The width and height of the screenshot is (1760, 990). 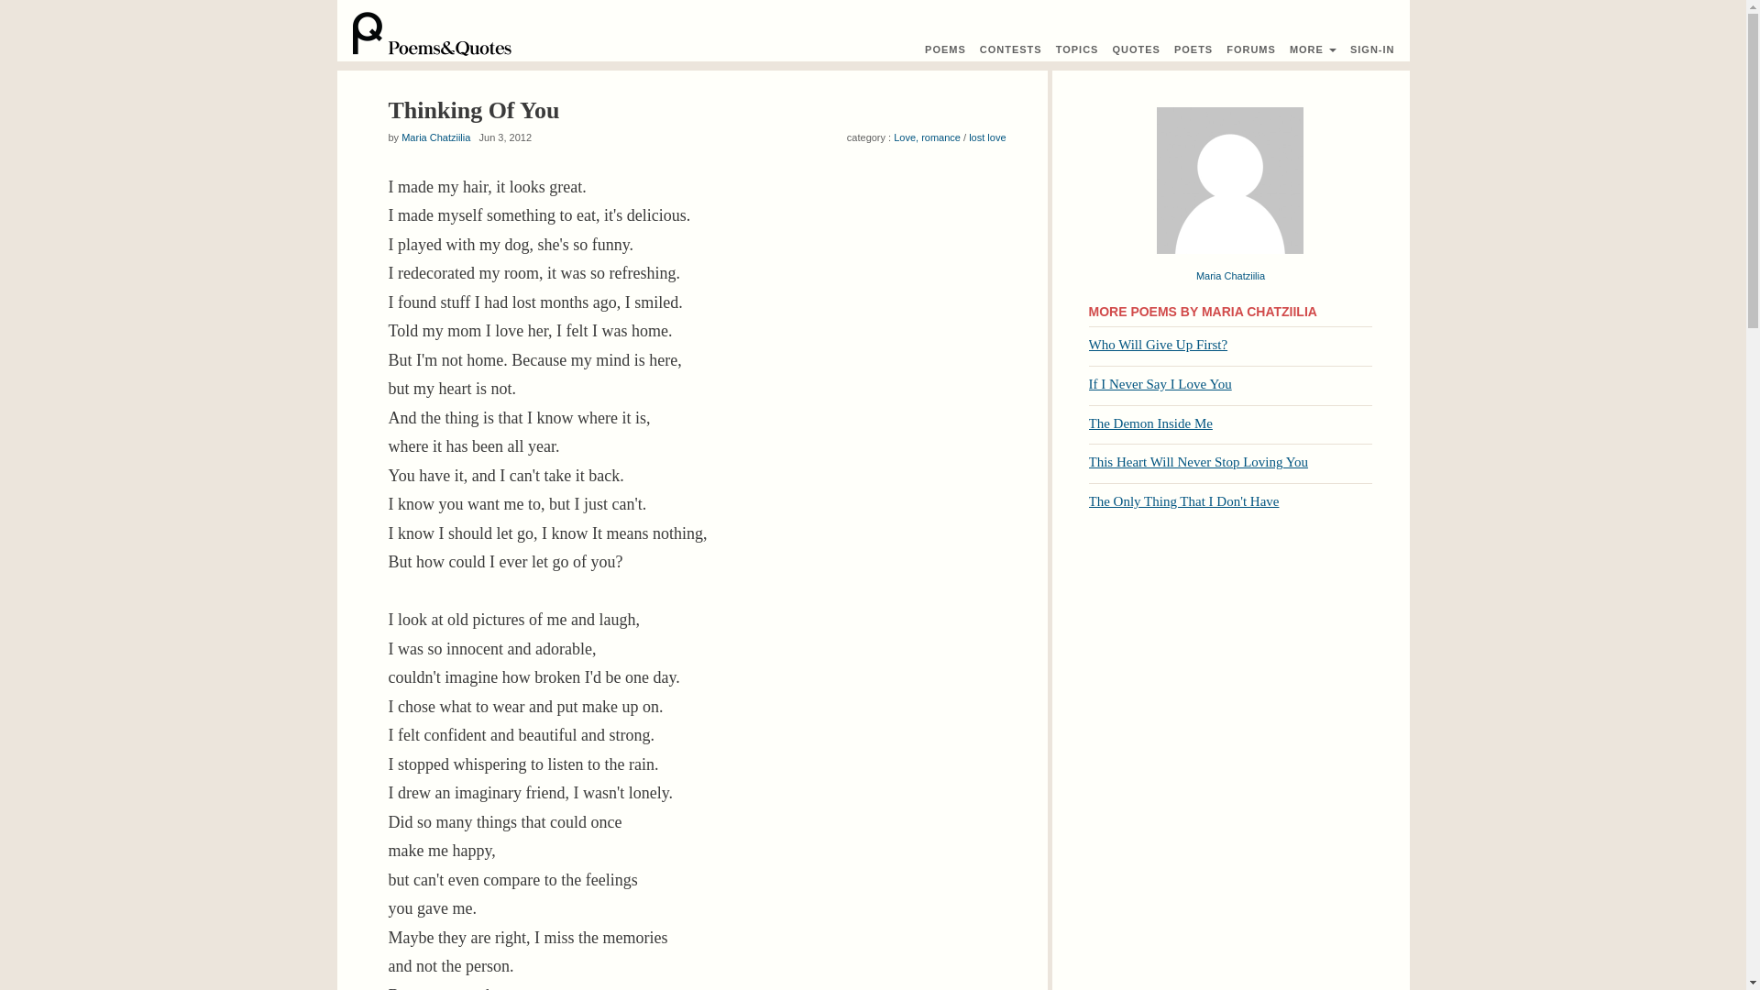 What do you see at coordinates (1077, 49) in the screenshot?
I see `TOPICS` at bounding box center [1077, 49].